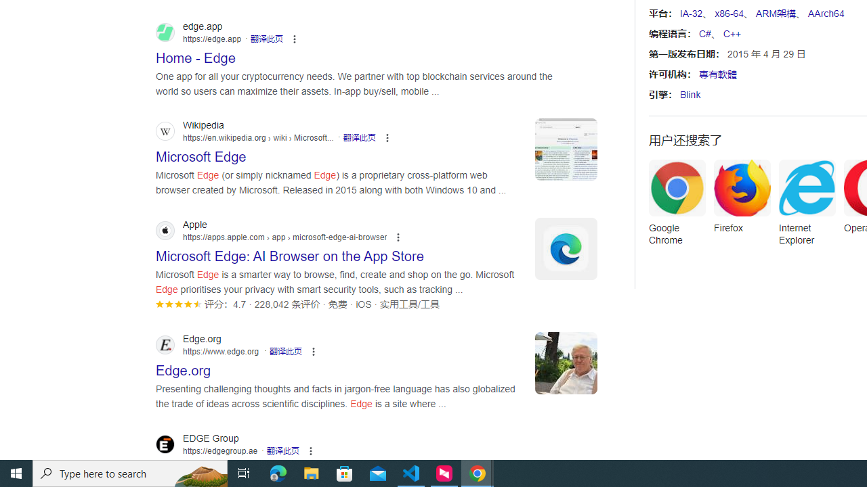 This screenshot has height=487, width=867. What do you see at coordinates (691, 14) in the screenshot?
I see `IA-32` at bounding box center [691, 14].